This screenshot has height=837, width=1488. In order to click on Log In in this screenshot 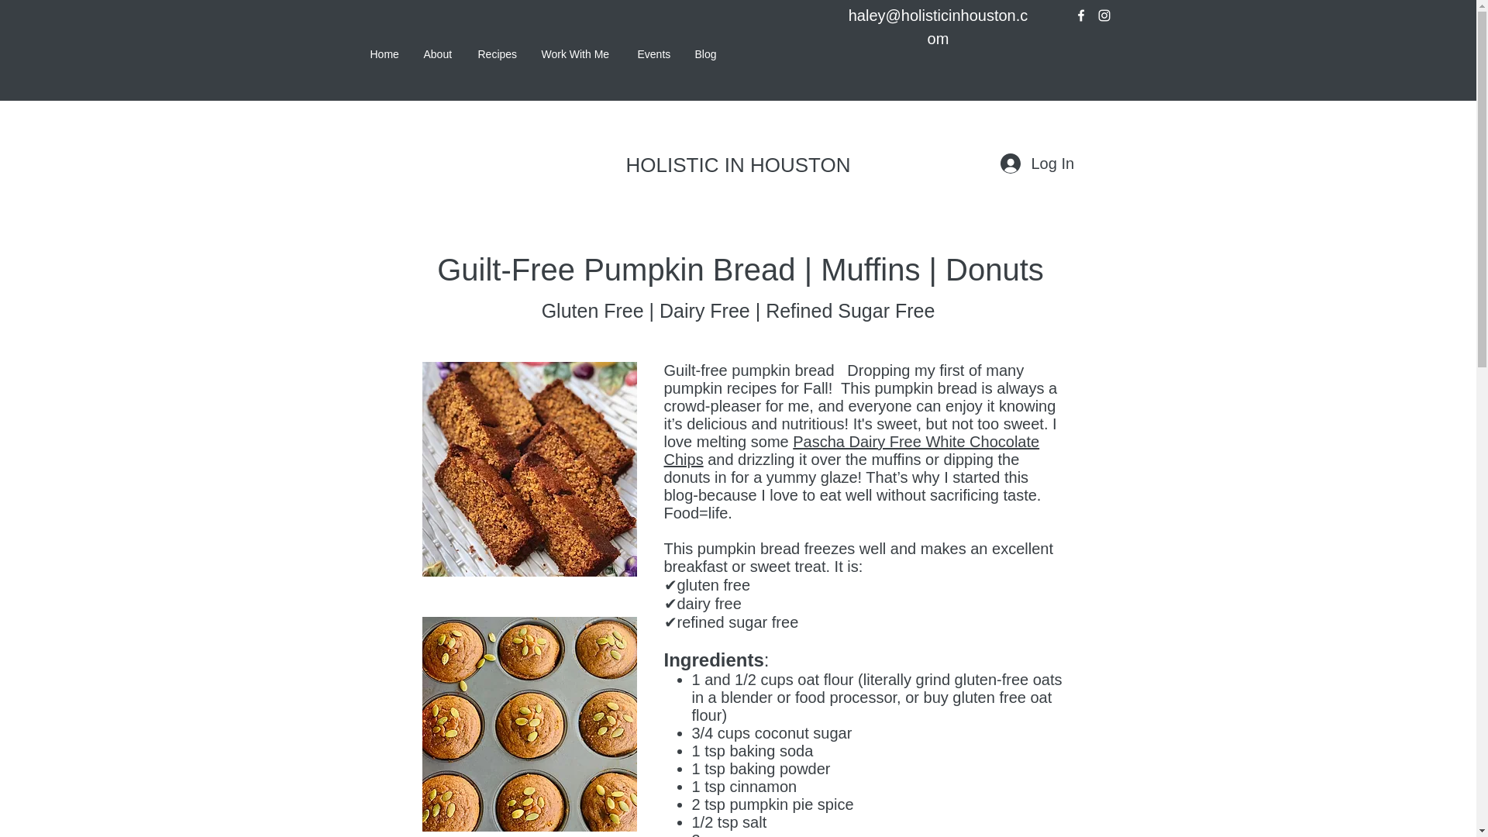, I will do `click(1035, 164)`.